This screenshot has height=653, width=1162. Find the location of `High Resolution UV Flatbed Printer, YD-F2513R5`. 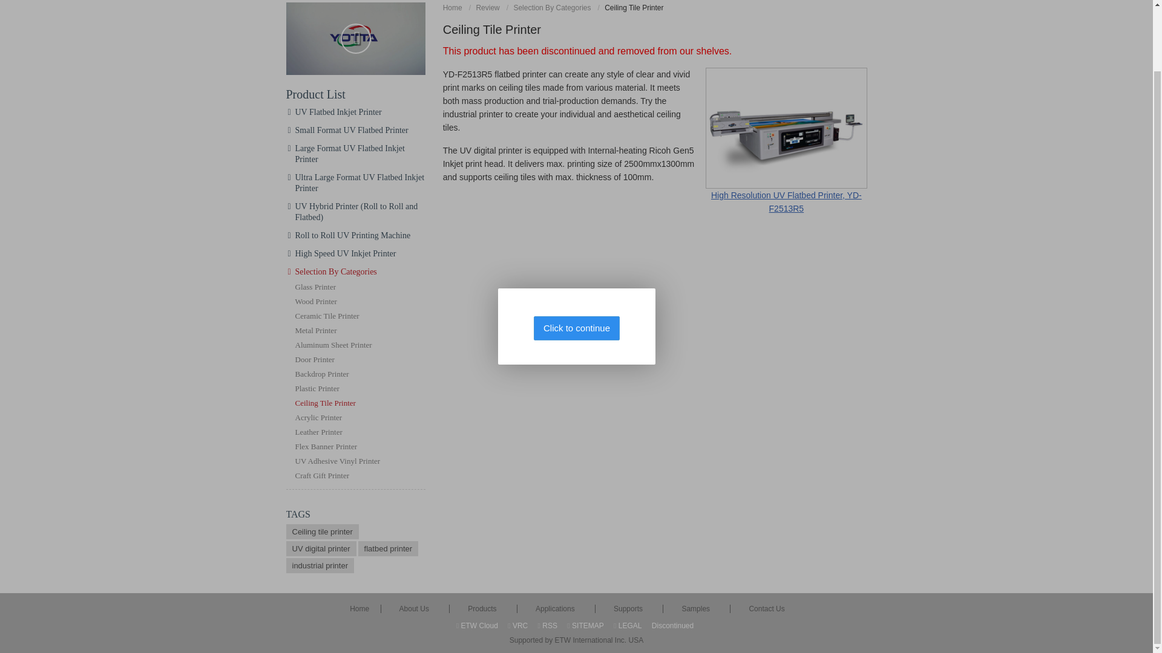

High Resolution UV Flatbed Printer, YD-F2513R5 is located at coordinates (786, 140).